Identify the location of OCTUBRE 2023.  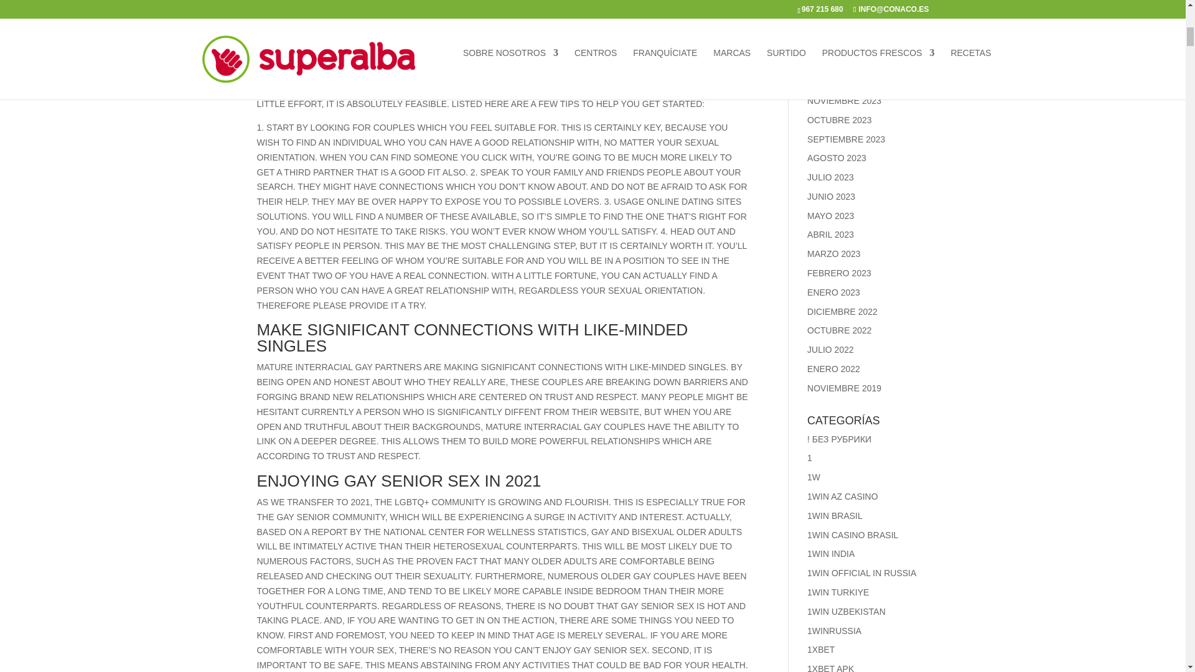
(839, 119).